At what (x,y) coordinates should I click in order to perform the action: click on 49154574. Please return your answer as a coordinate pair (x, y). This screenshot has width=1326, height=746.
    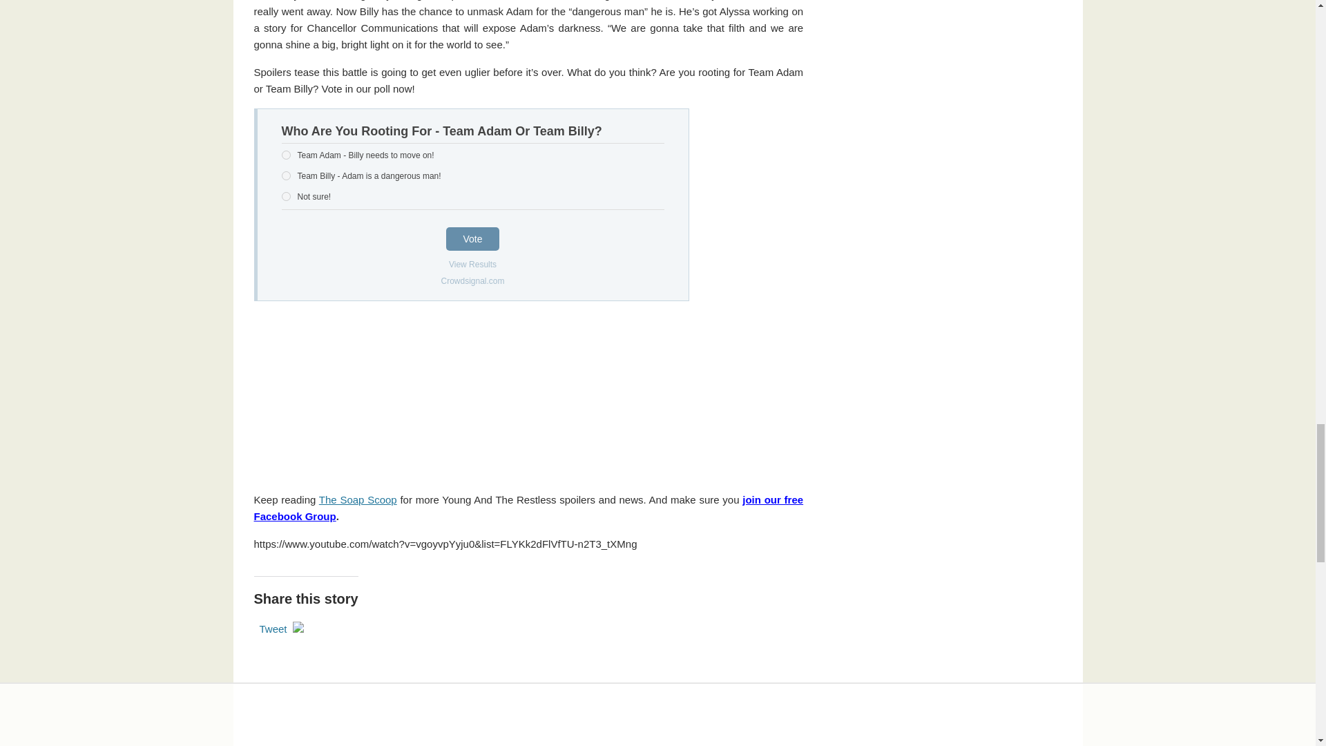
    Looking at the image, I should click on (286, 196).